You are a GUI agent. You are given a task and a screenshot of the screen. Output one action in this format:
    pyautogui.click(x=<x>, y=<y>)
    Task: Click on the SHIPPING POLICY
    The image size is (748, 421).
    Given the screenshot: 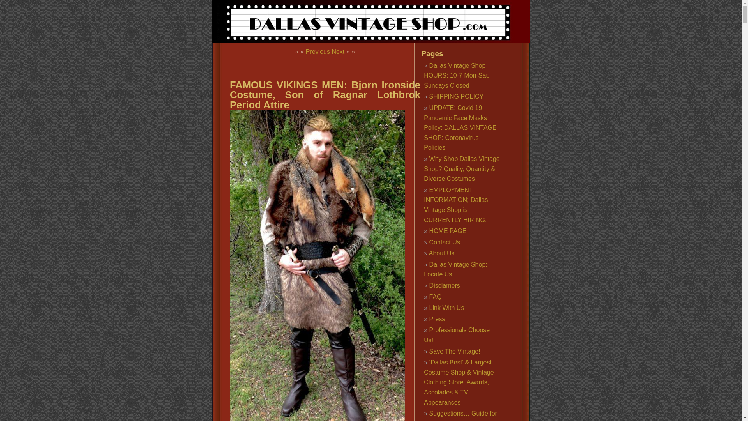 What is the action you would take?
    pyautogui.click(x=457, y=96)
    